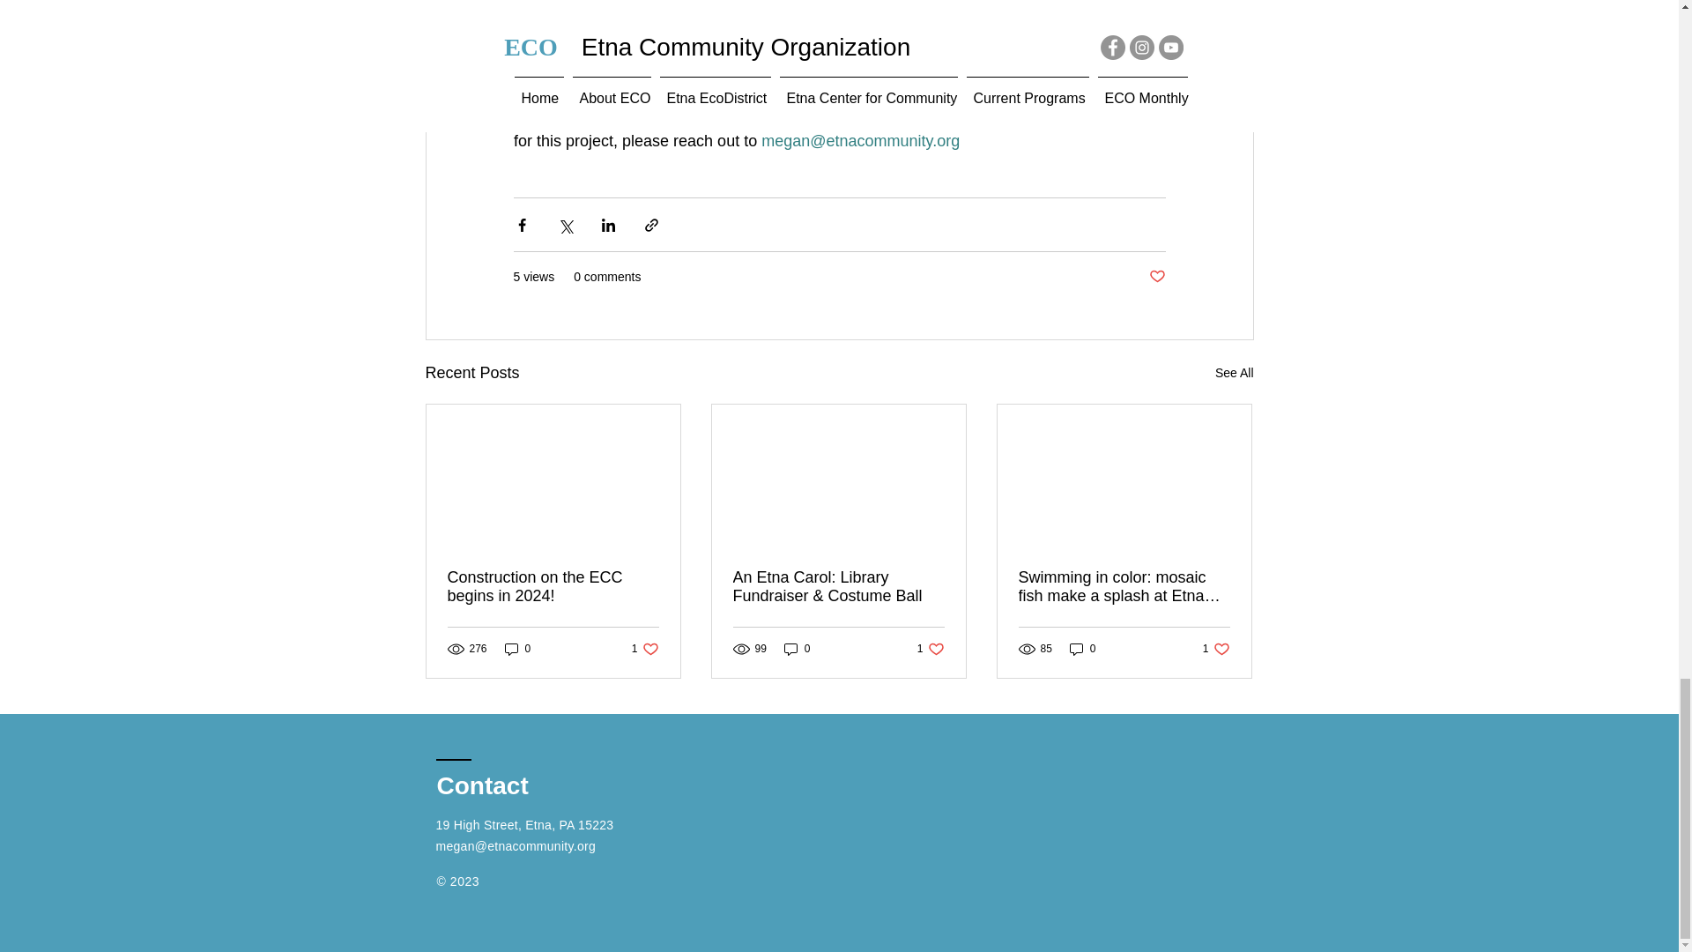  Describe the element at coordinates (645, 648) in the screenshot. I see `See All` at that location.